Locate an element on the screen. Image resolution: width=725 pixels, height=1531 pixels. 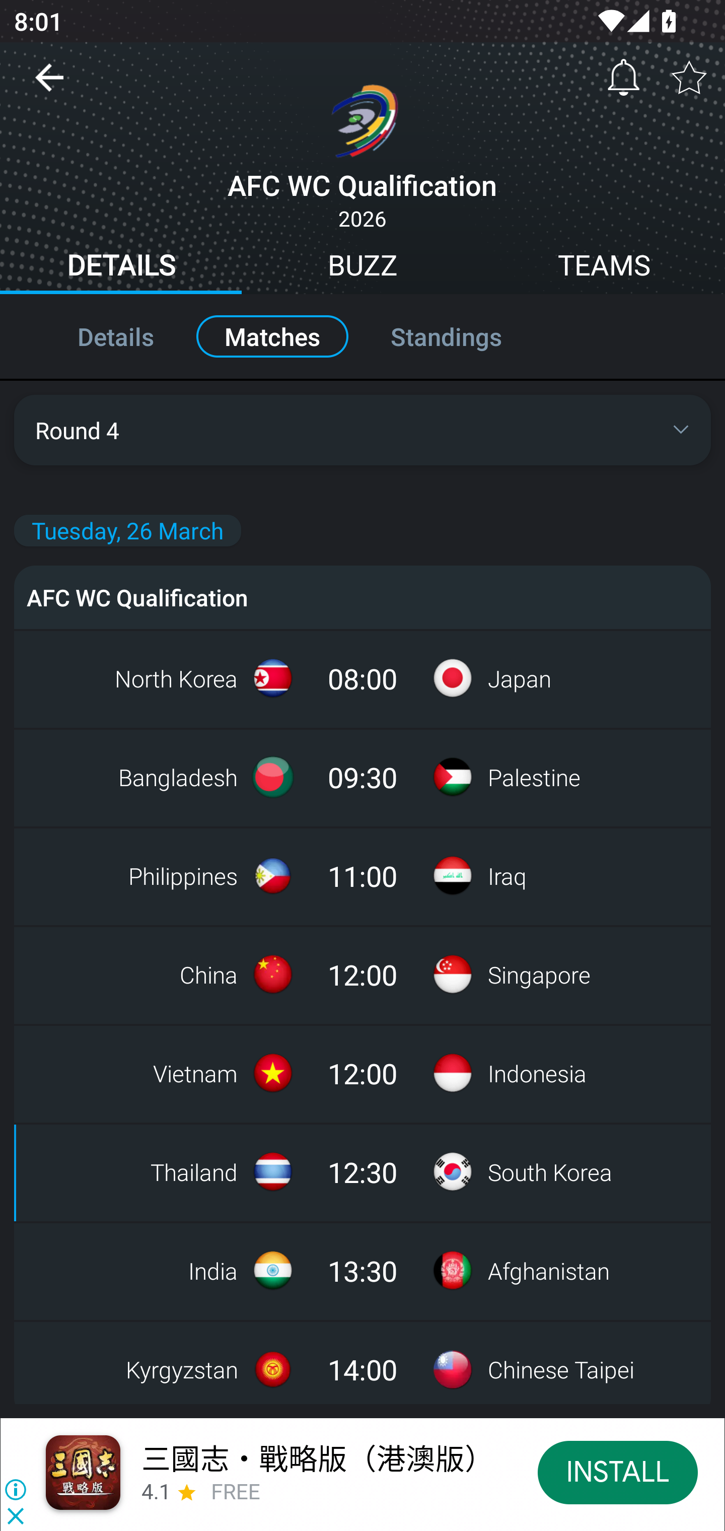
Details is located at coordinates (95, 335).